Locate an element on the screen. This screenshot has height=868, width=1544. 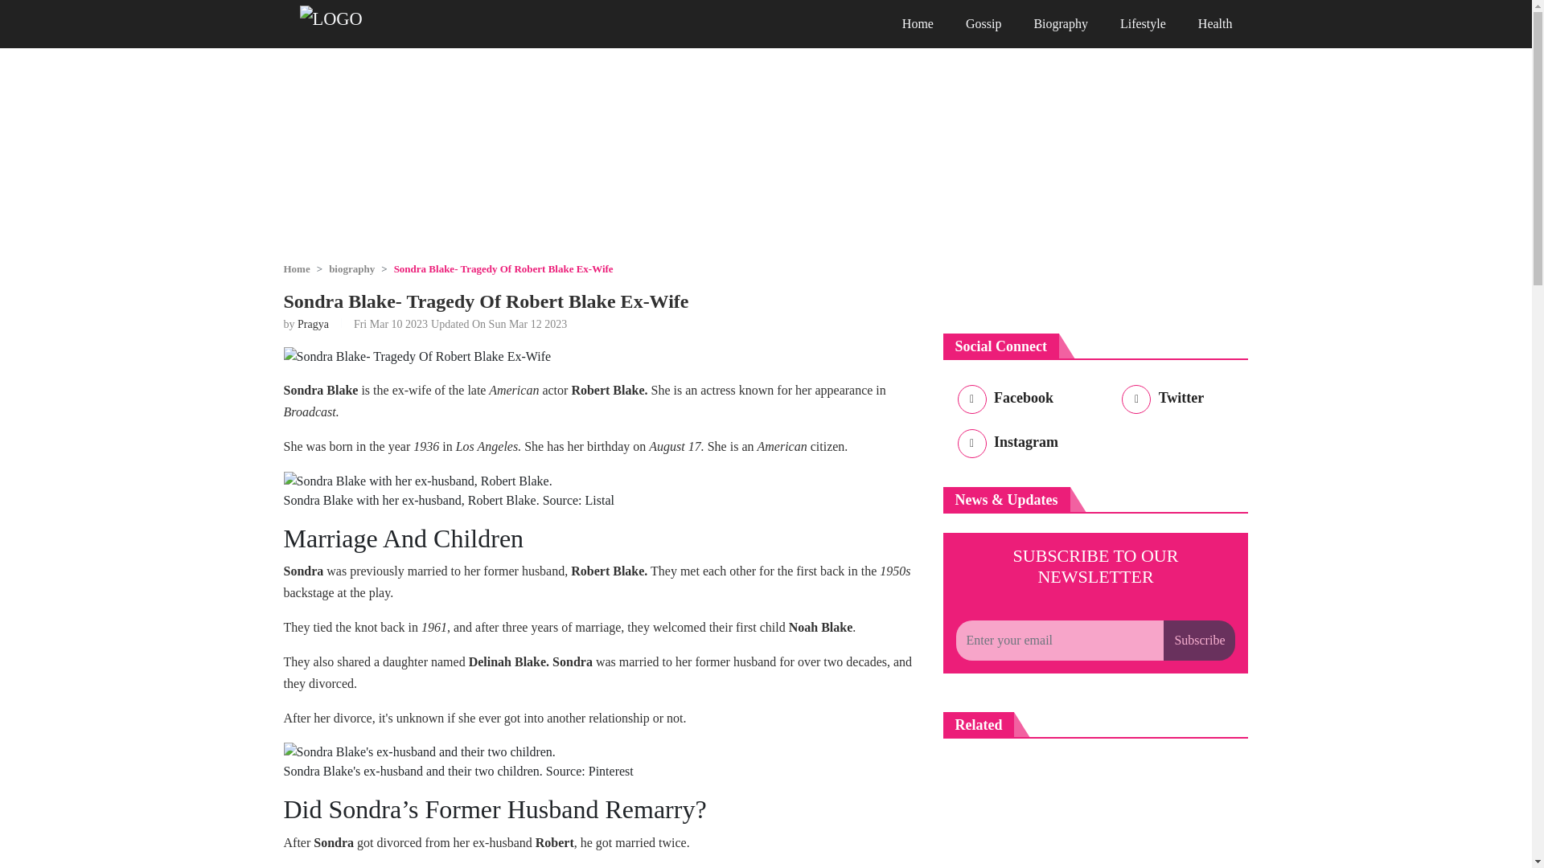
Twitter is located at coordinates (1160, 401).